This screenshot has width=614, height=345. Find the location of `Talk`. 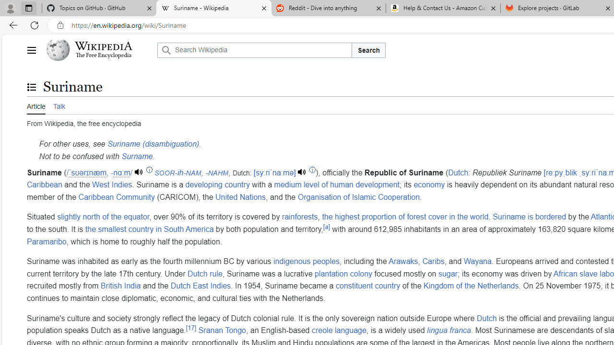

Talk is located at coordinates (59, 105).